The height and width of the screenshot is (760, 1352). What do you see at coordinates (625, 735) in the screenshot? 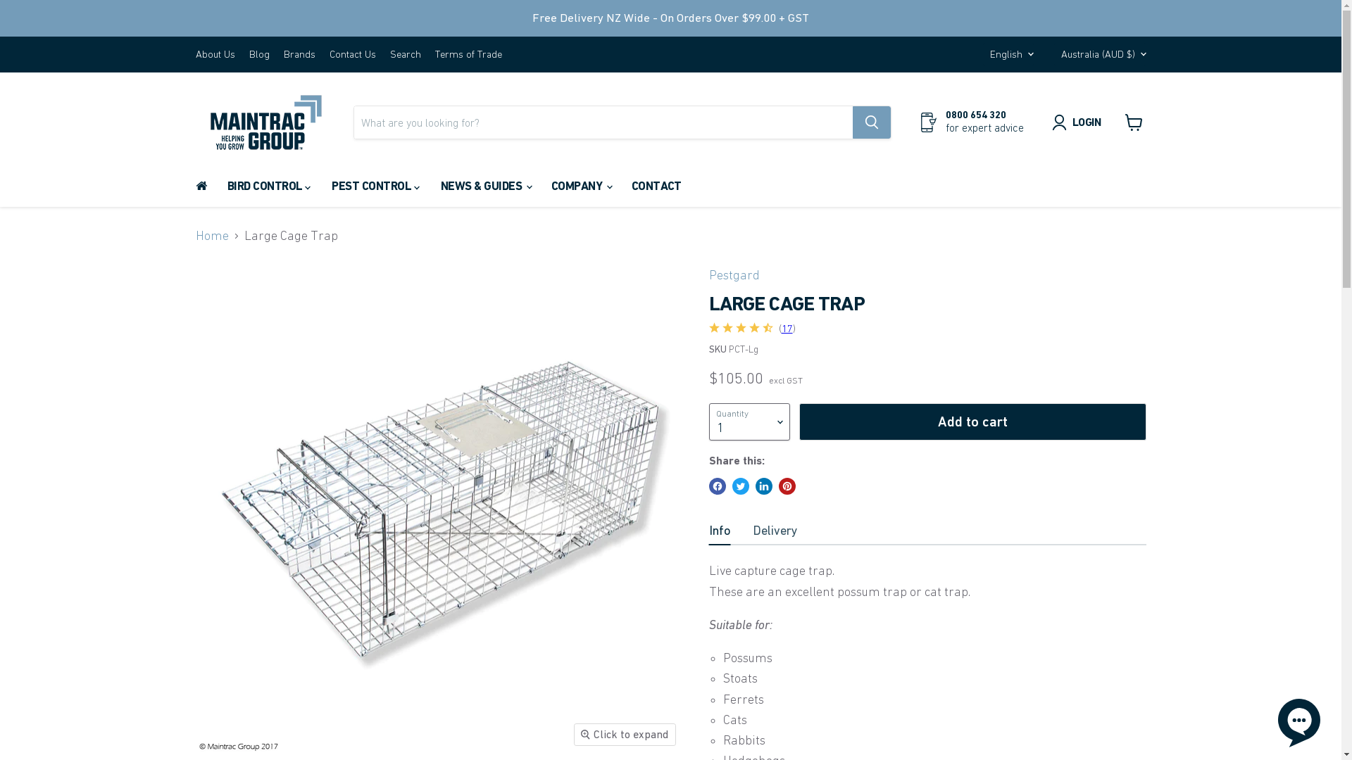
I see `Click to expand` at bounding box center [625, 735].